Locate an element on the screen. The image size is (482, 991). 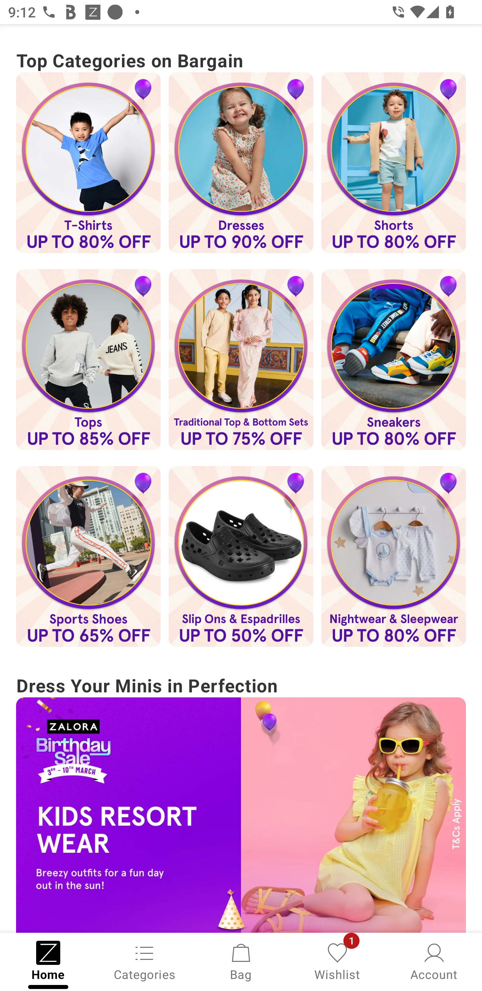
Campaign banner is located at coordinates (88, 556).